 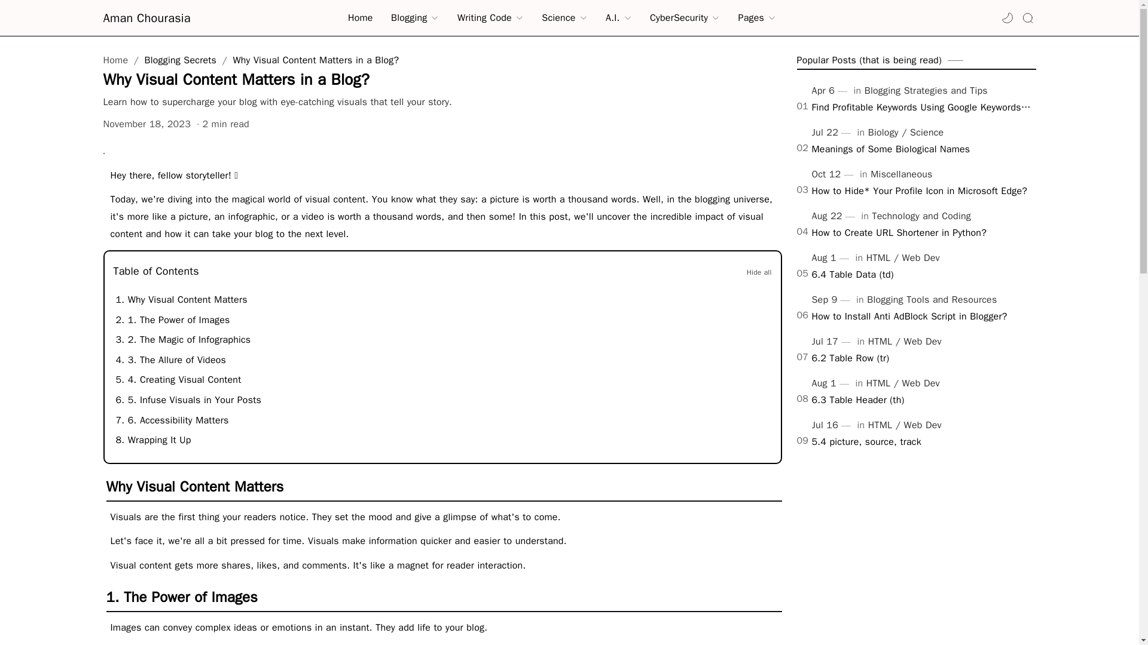 What do you see at coordinates (835, 217) in the screenshot?
I see `Published: August 22, 2021` at bounding box center [835, 217].